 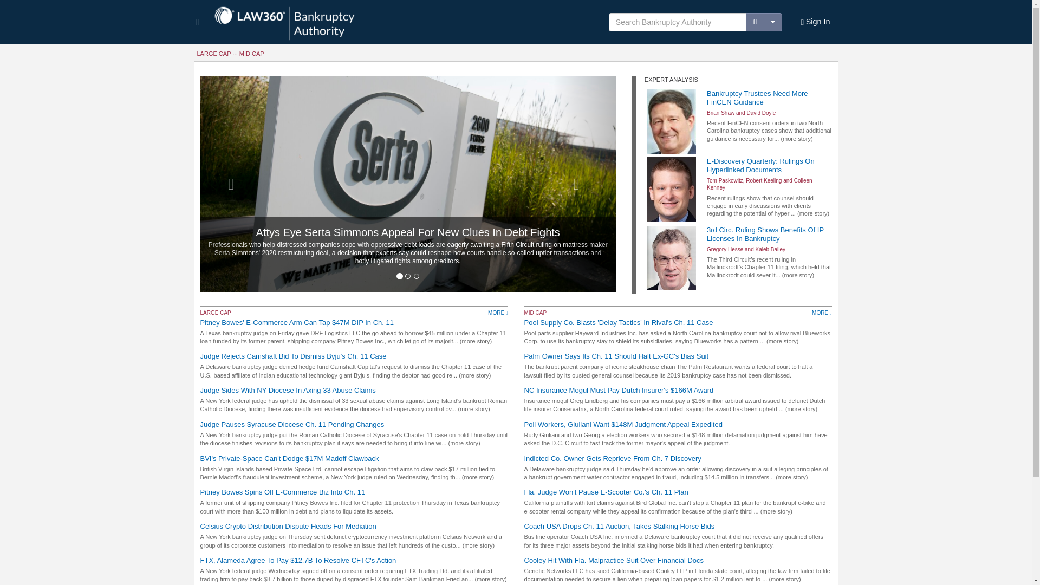 I want to click on Toggle Dropdown, so click(x=772, y=22).